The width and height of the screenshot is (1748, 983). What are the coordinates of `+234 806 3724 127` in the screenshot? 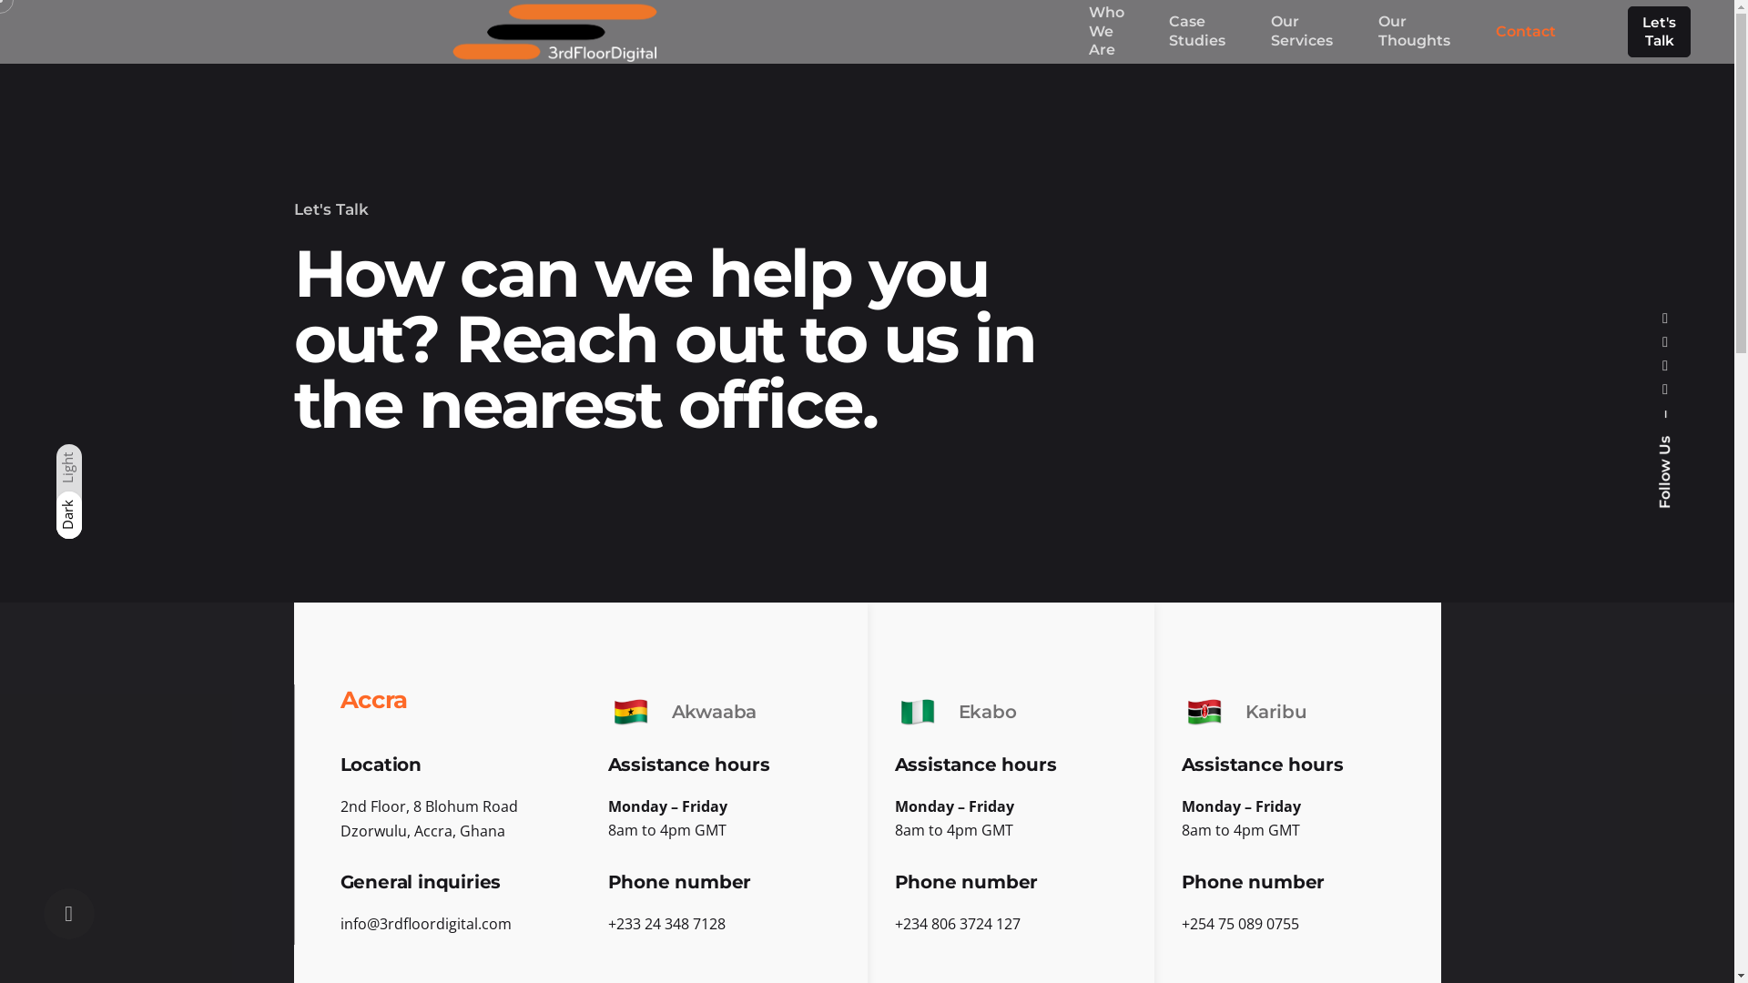 It's located at (957, 924).